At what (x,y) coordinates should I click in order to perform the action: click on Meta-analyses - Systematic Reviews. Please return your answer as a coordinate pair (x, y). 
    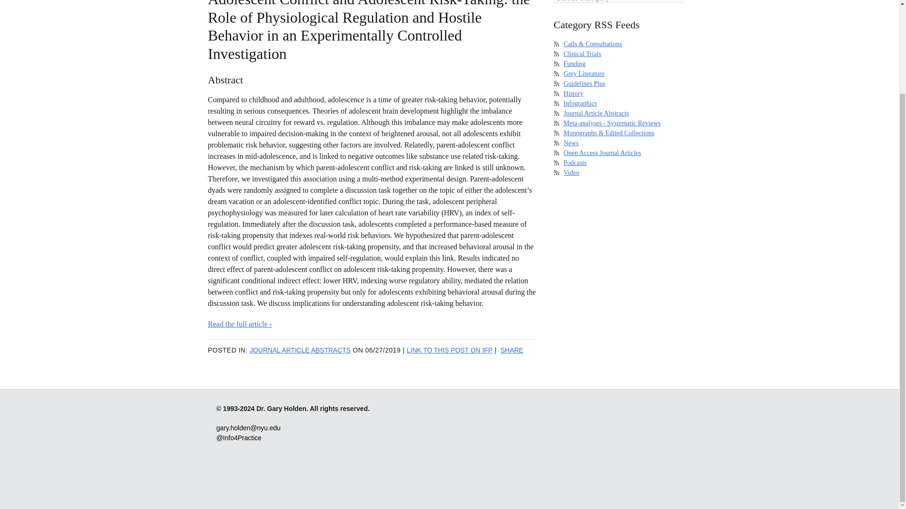
    Looking at the image, I should click on (612, 123).